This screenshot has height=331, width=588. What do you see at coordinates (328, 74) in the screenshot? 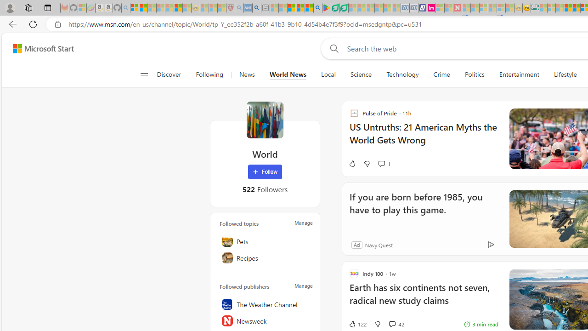
I see `Local` at bounding box center [328, 74].